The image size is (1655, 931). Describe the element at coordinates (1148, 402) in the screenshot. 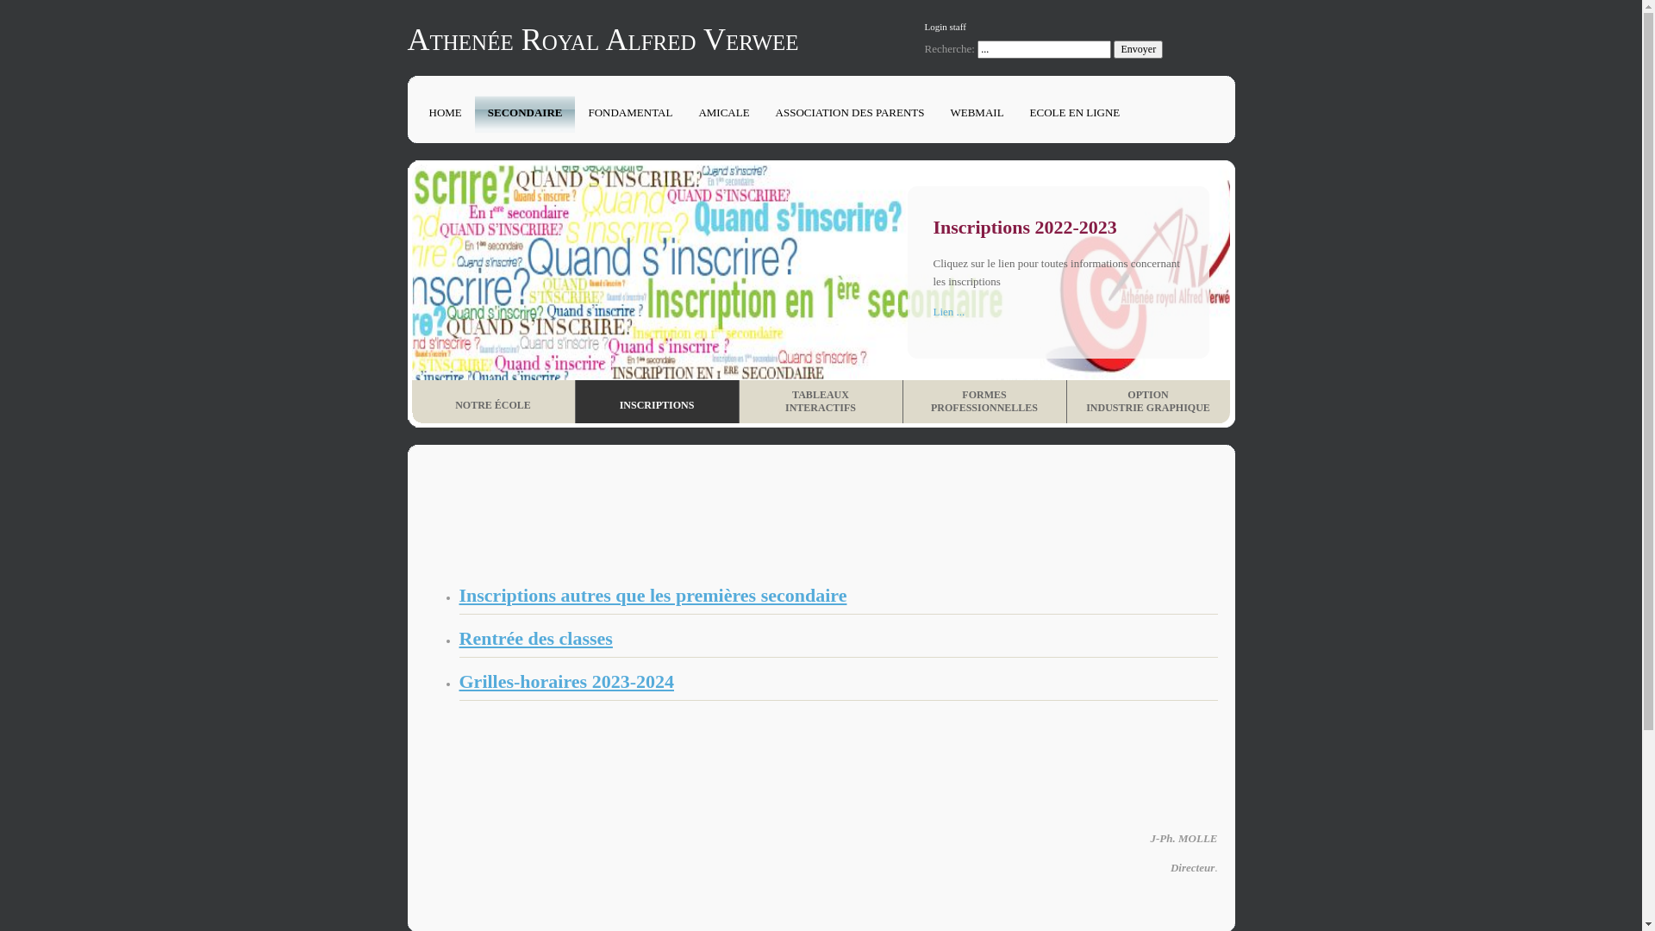

I see `OPTION
INDUSTRIE GRAPHIQUE` at that location.